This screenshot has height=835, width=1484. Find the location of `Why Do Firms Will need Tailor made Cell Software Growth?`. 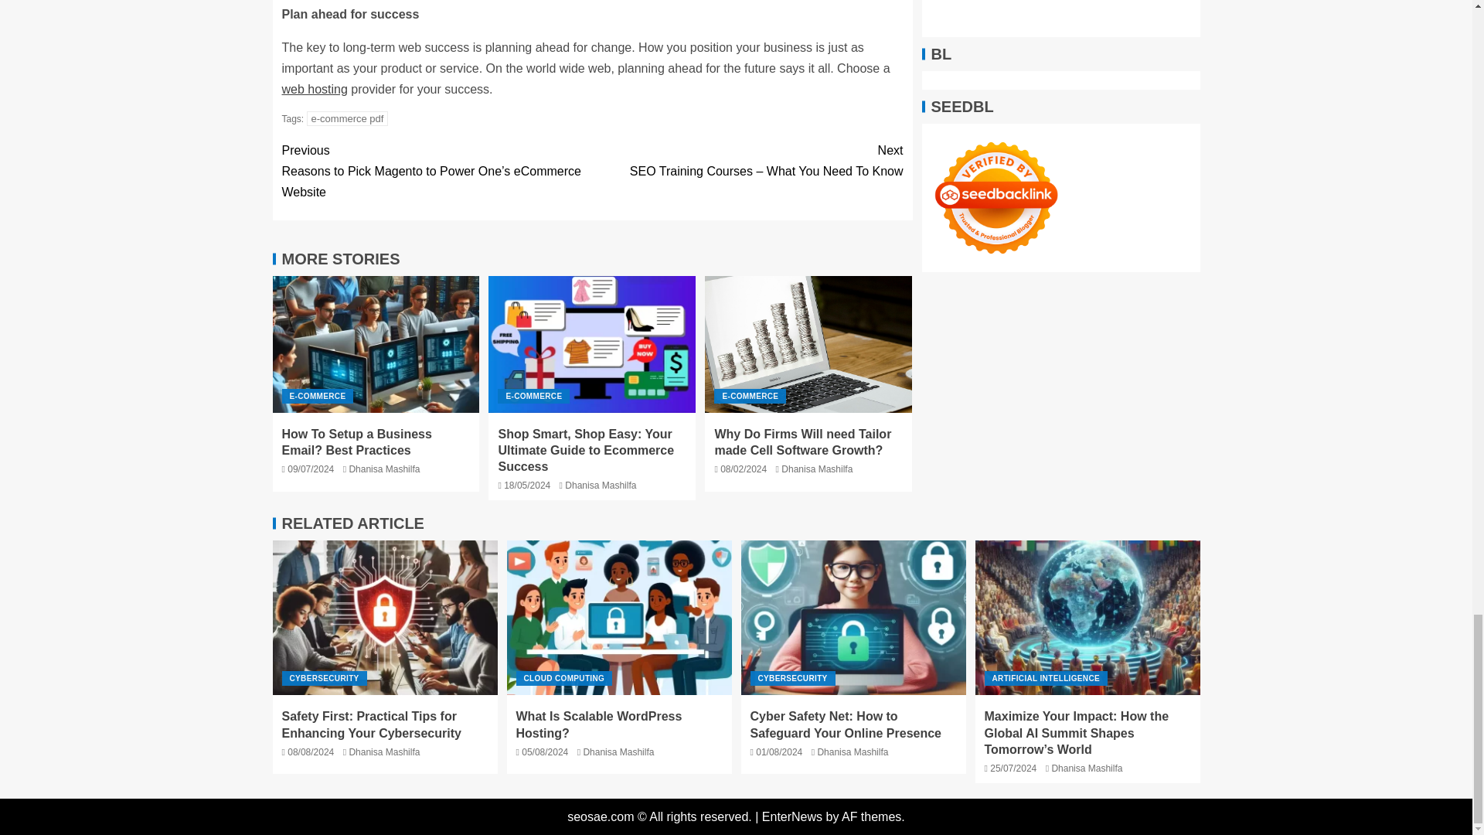

Why Do Firms Will need Tailor made Cell Software Growth? is located at coordinates (808, 344).